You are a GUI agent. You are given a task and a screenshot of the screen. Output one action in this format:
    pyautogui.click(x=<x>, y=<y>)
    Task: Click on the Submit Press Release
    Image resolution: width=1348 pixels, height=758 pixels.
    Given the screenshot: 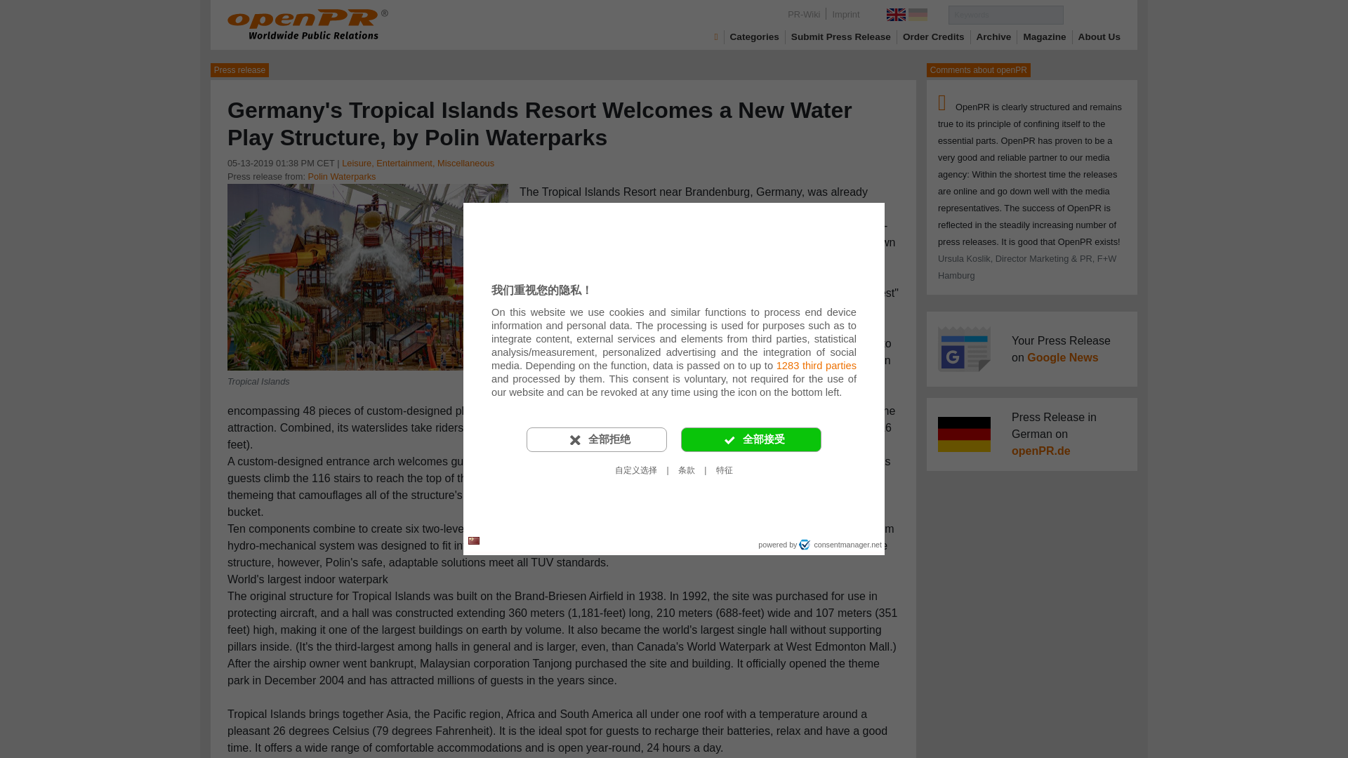 What is the action you would take?
    pyautogui.click(x=841, y=36)
    